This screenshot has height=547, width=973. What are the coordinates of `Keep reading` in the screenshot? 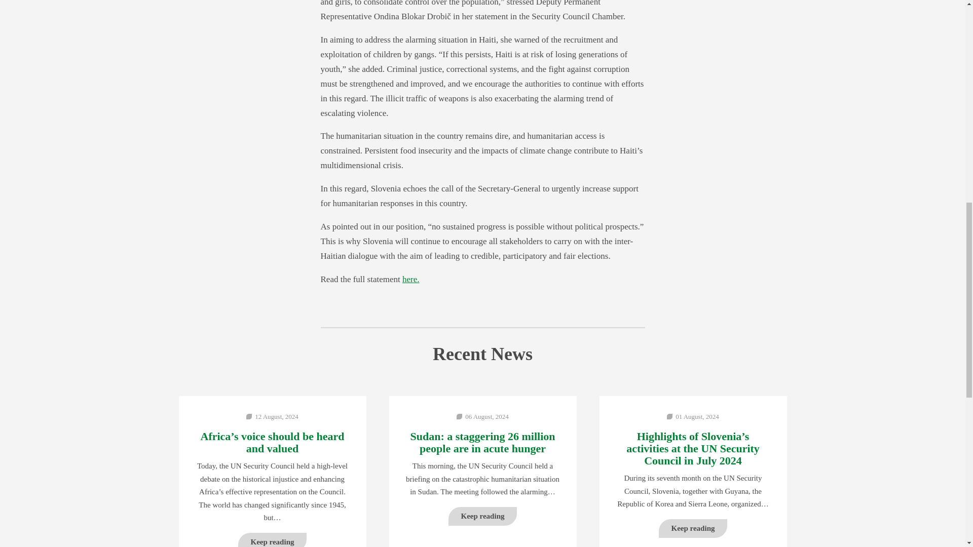 It's located at (273, 540).